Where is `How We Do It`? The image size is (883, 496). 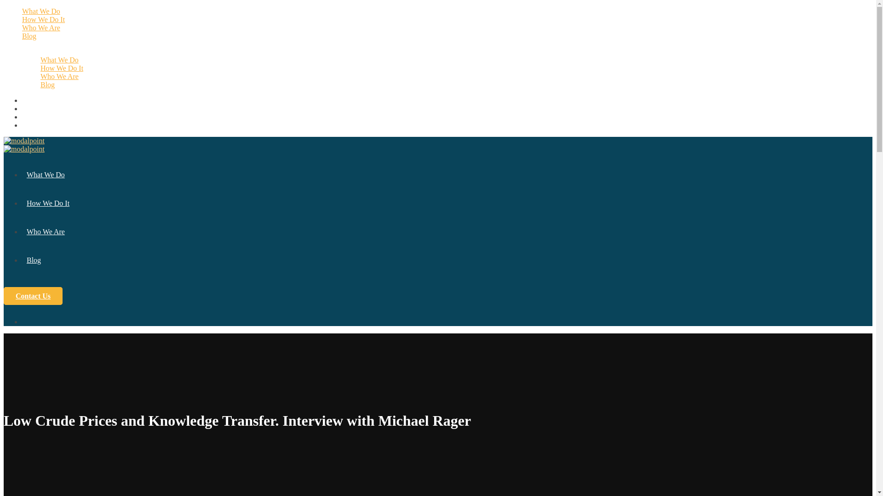
How We Do It is located at coordinates (62, 68).